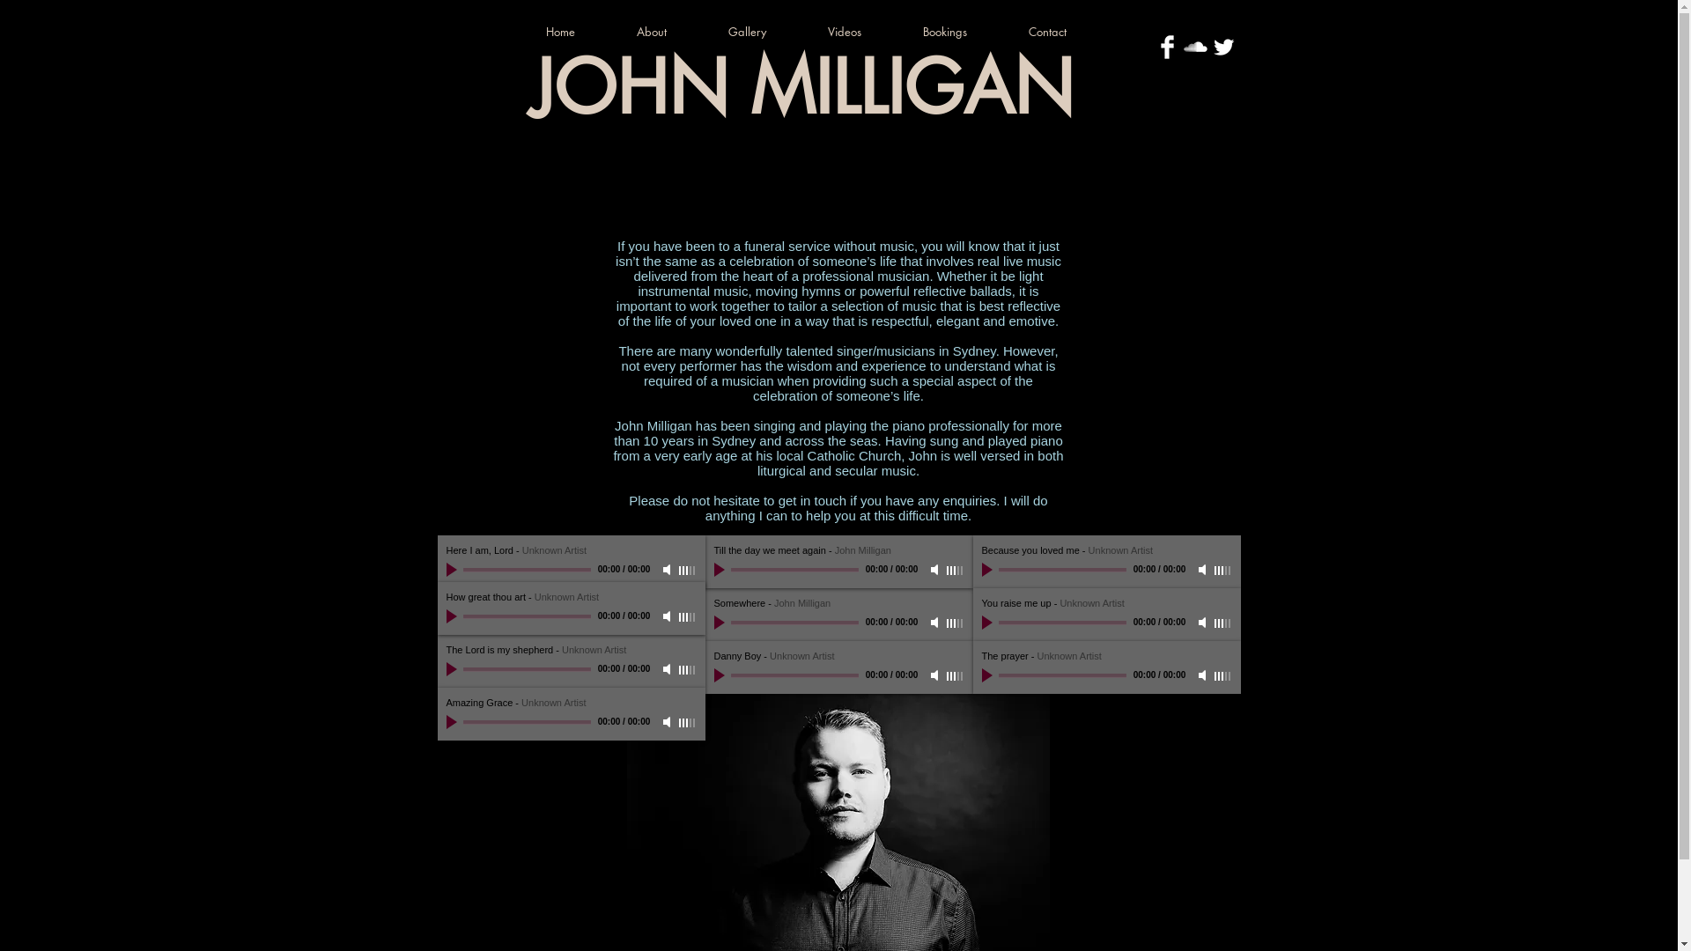 This screenshot has height=951, width=1691. What do you see at coordinates (960, 32) in the screenshot?
I see `Bookings` at bounding box center [960, 32].